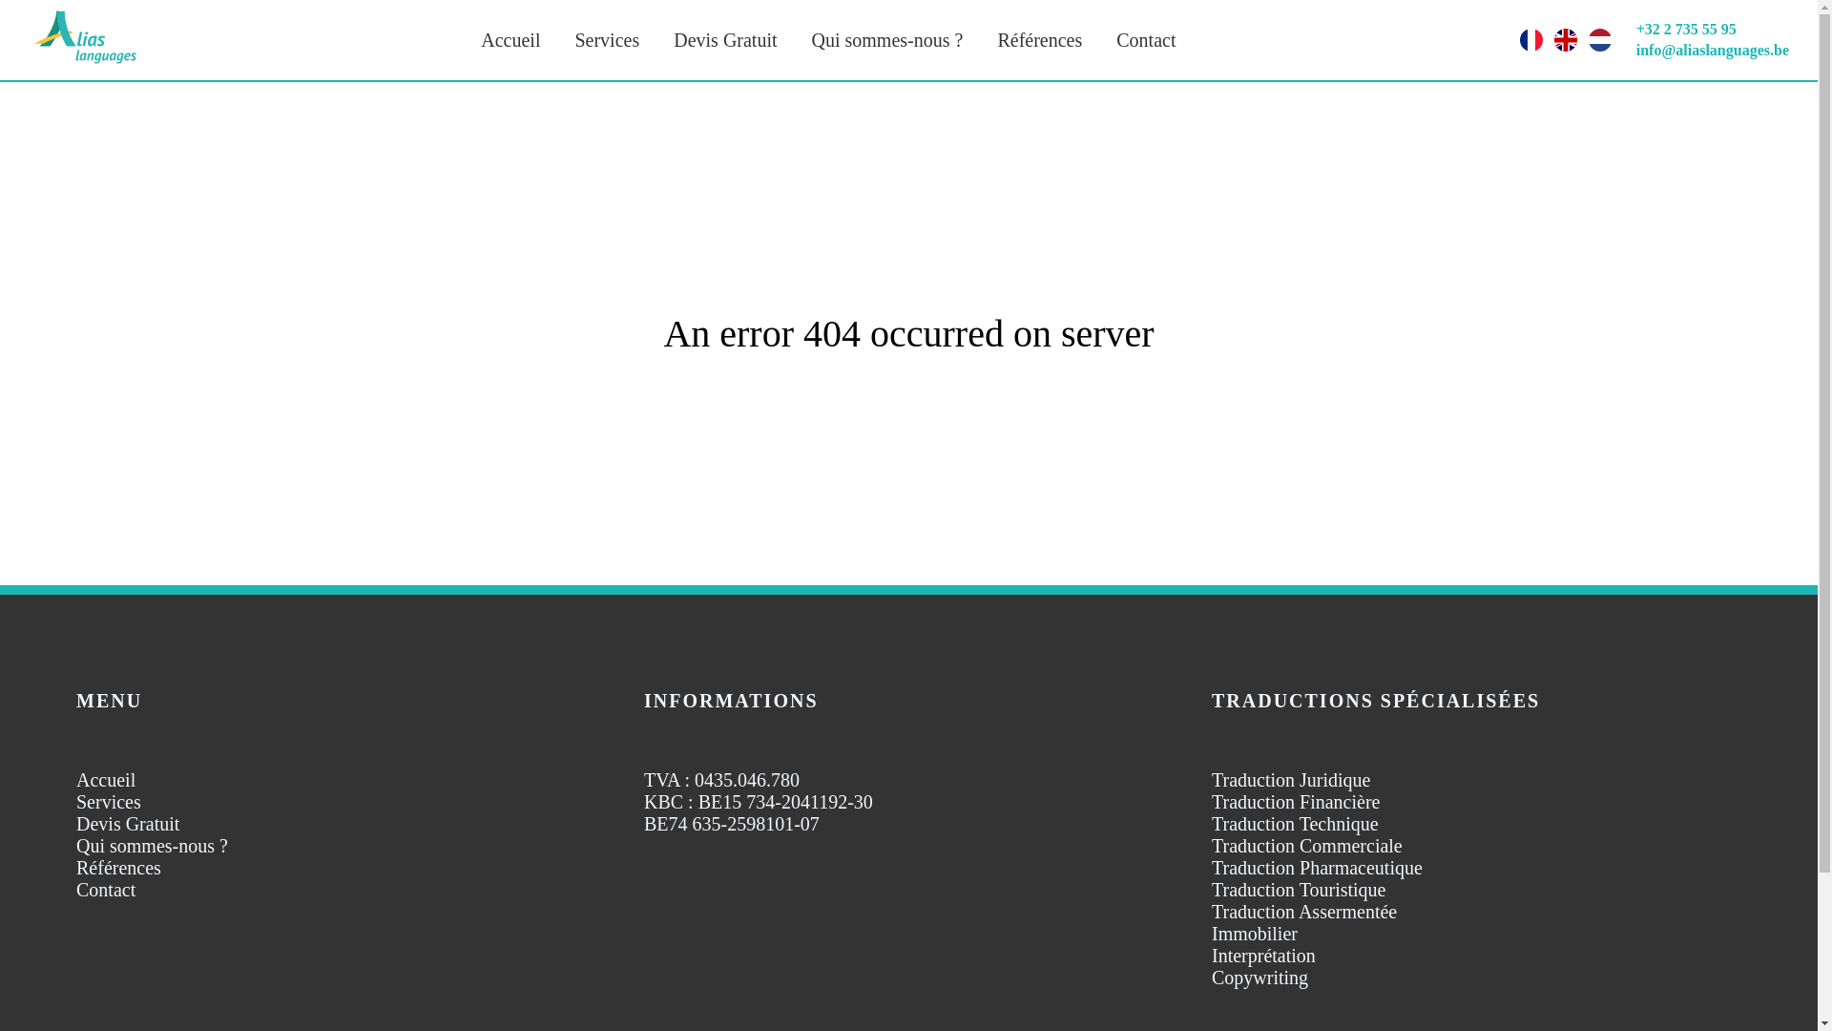  I want to click on Traduction Pharmaceutique, so click(1317, 868).